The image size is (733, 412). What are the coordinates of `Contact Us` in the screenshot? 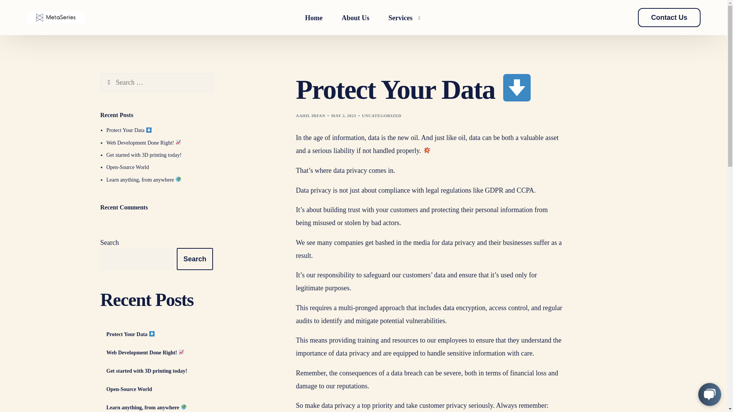 It's located at (669, 42).